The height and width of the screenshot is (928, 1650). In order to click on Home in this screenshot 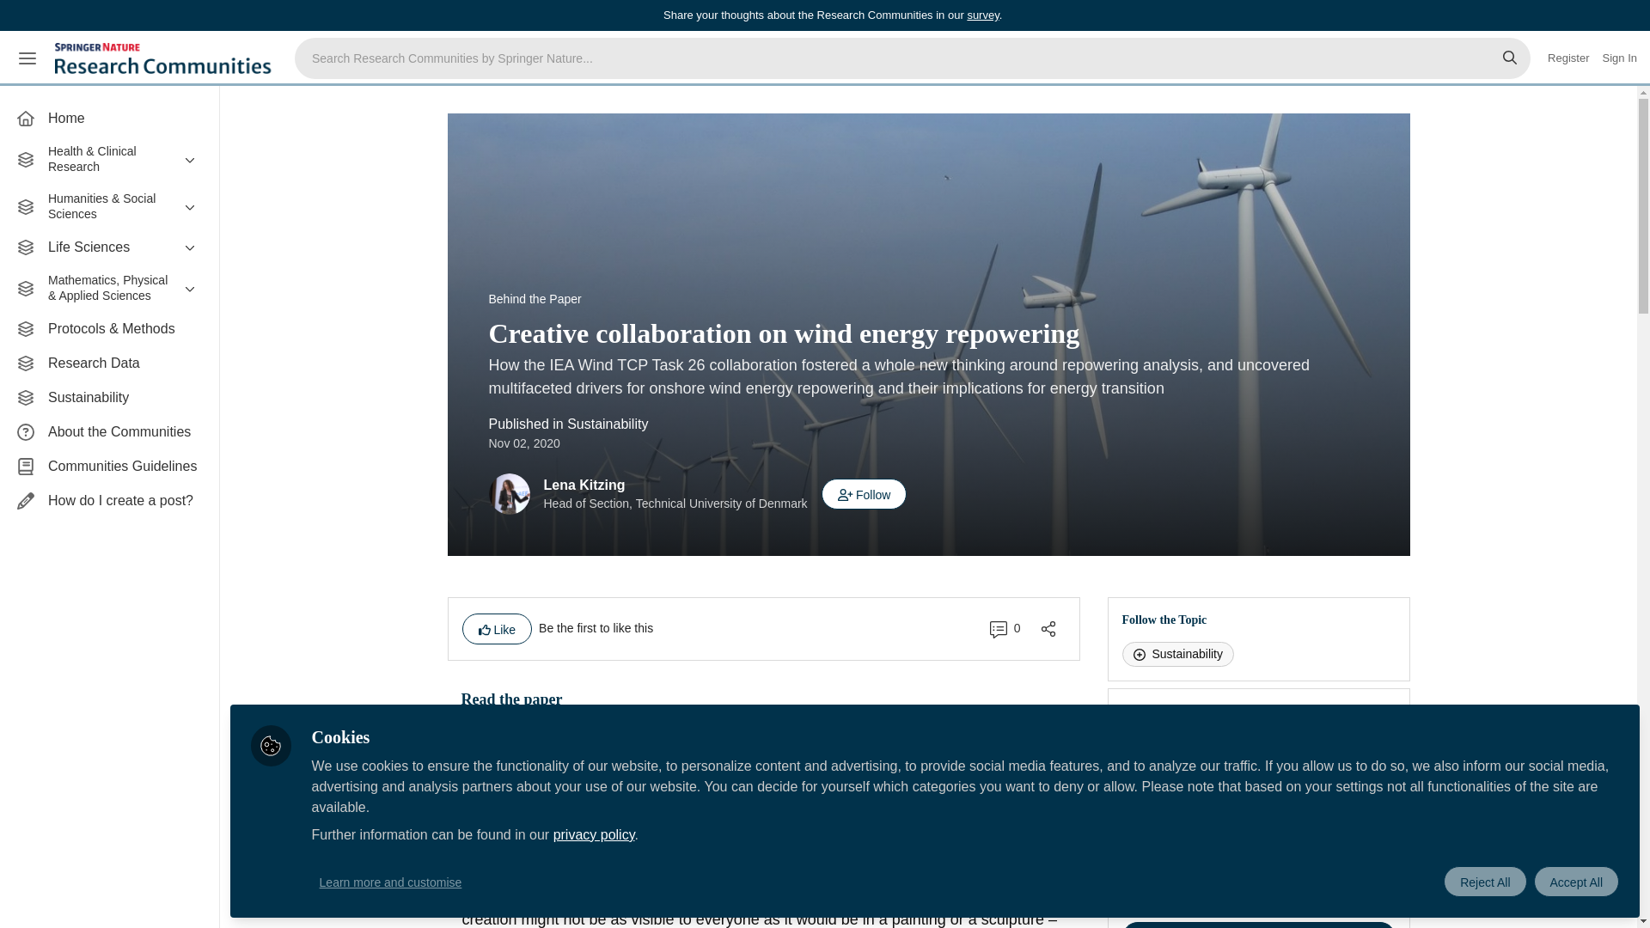, I will do `click(109, 118)`.